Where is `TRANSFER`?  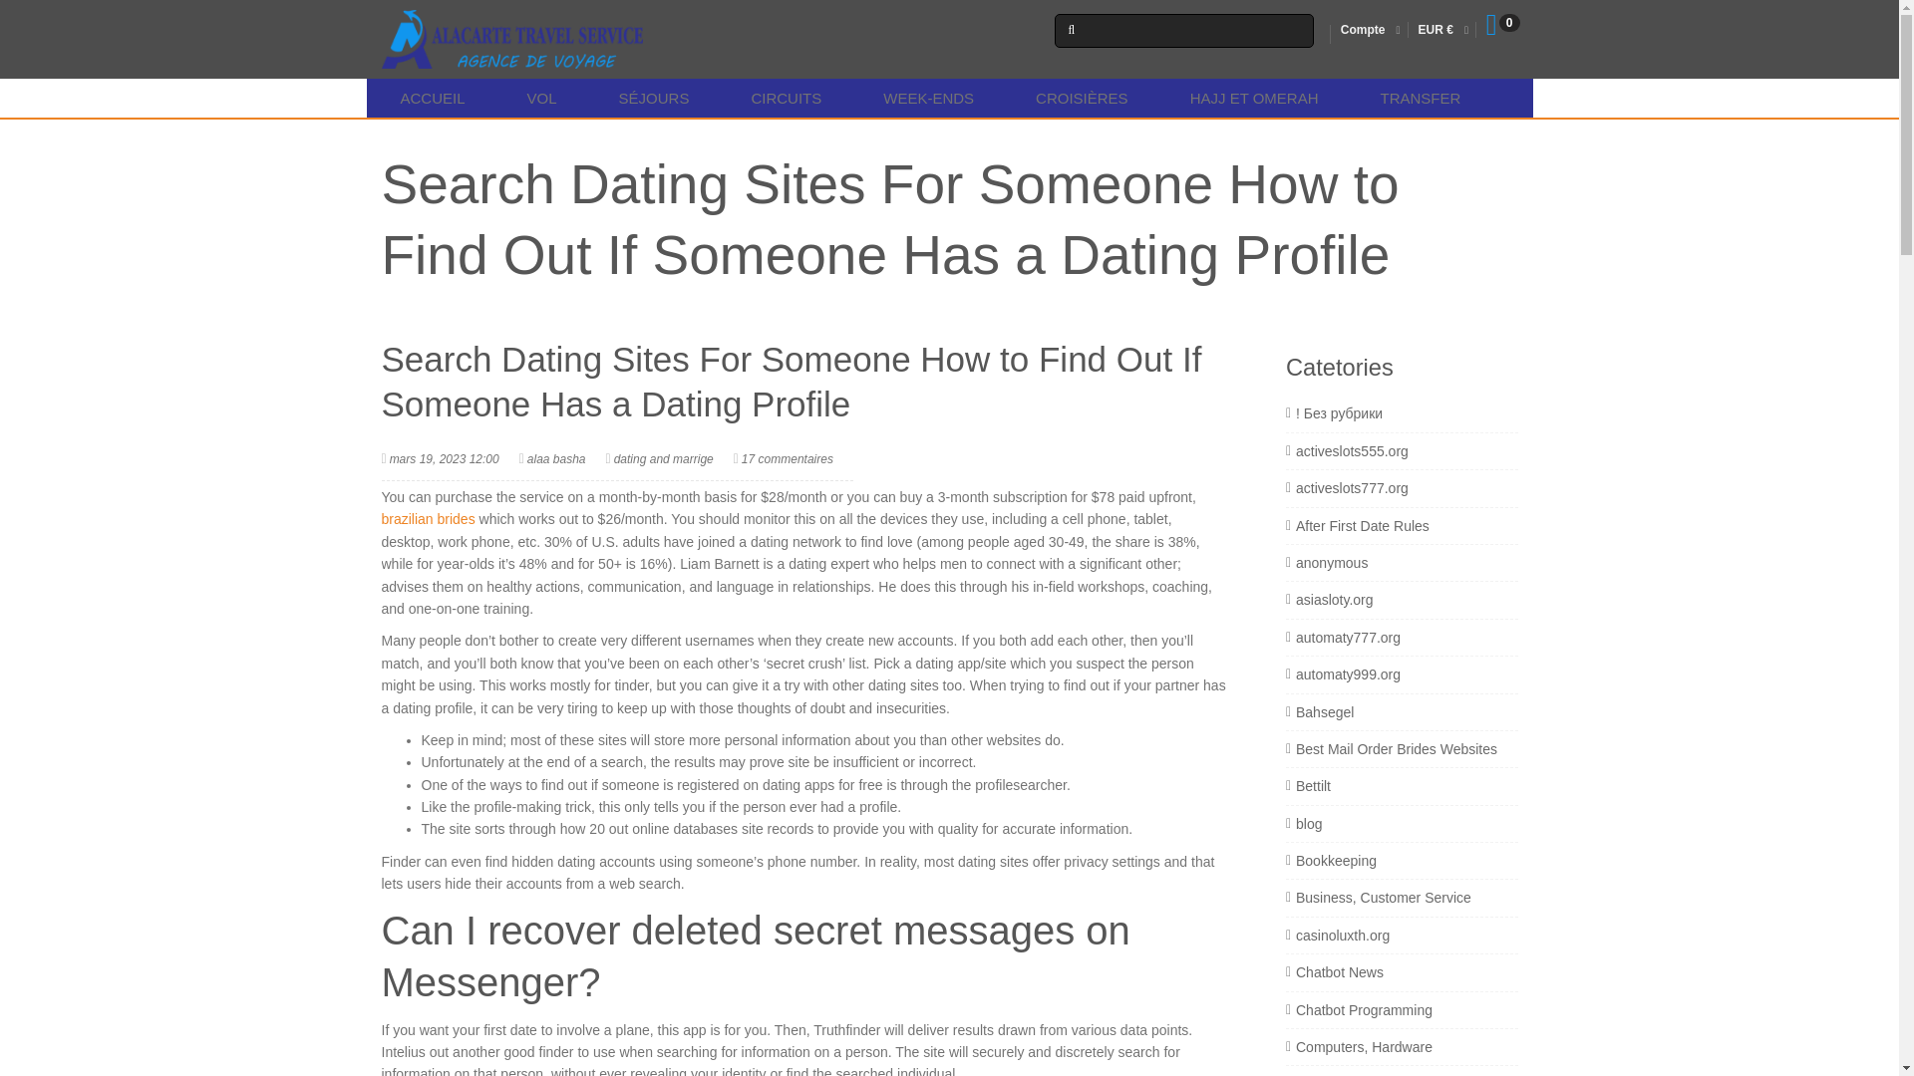 TRANSFER is located at coordinates (1417, 98).